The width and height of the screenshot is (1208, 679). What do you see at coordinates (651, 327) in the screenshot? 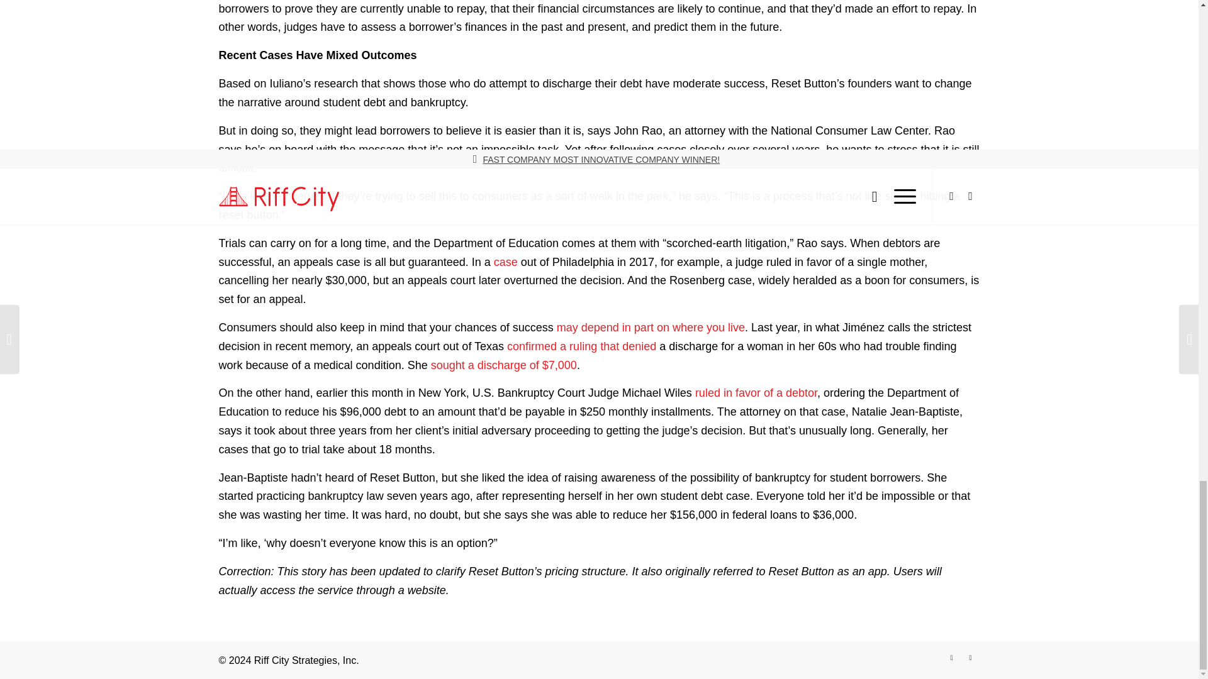
I see `may depend in part on where you live` at bounding box center [651, 327].